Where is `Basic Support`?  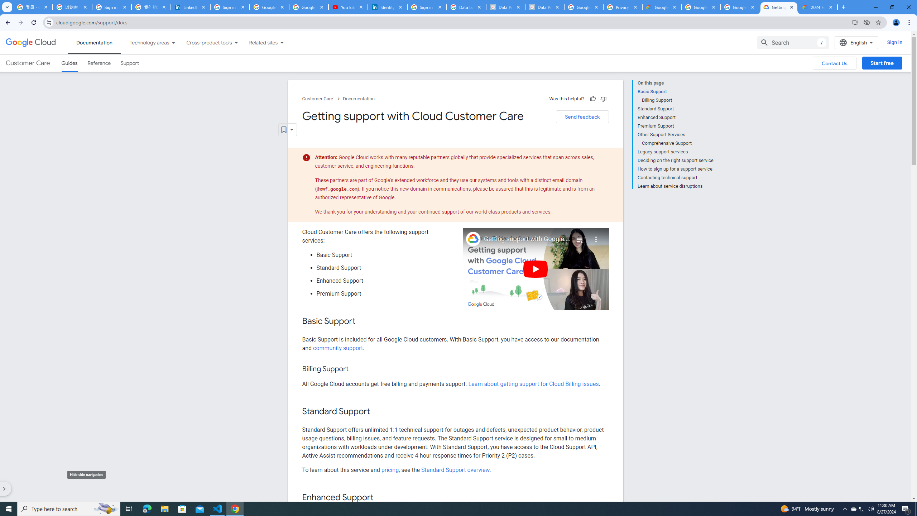 Basic Support is located at coordinates (675, 91).